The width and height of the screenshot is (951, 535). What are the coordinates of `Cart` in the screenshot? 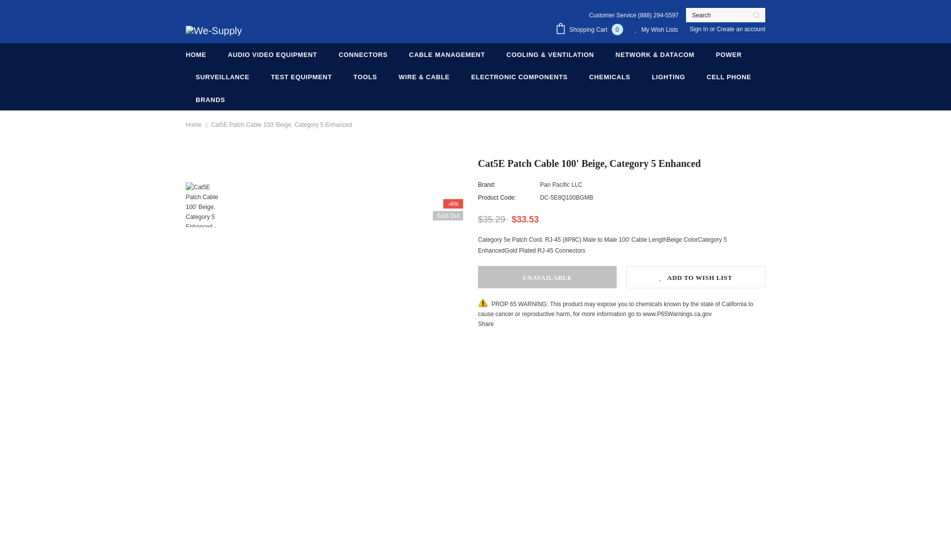 It's located at (591, 30).